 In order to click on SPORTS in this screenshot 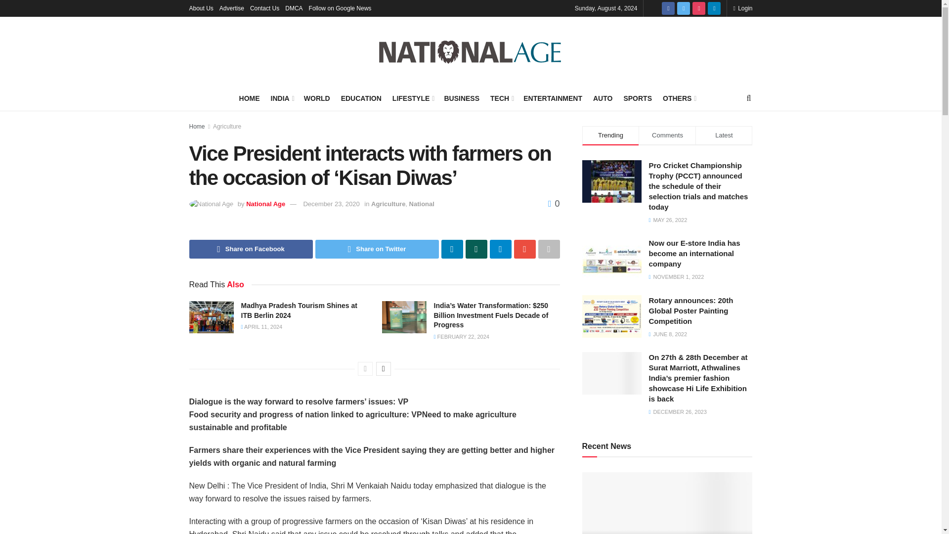, I will do `click(638, 98)`.